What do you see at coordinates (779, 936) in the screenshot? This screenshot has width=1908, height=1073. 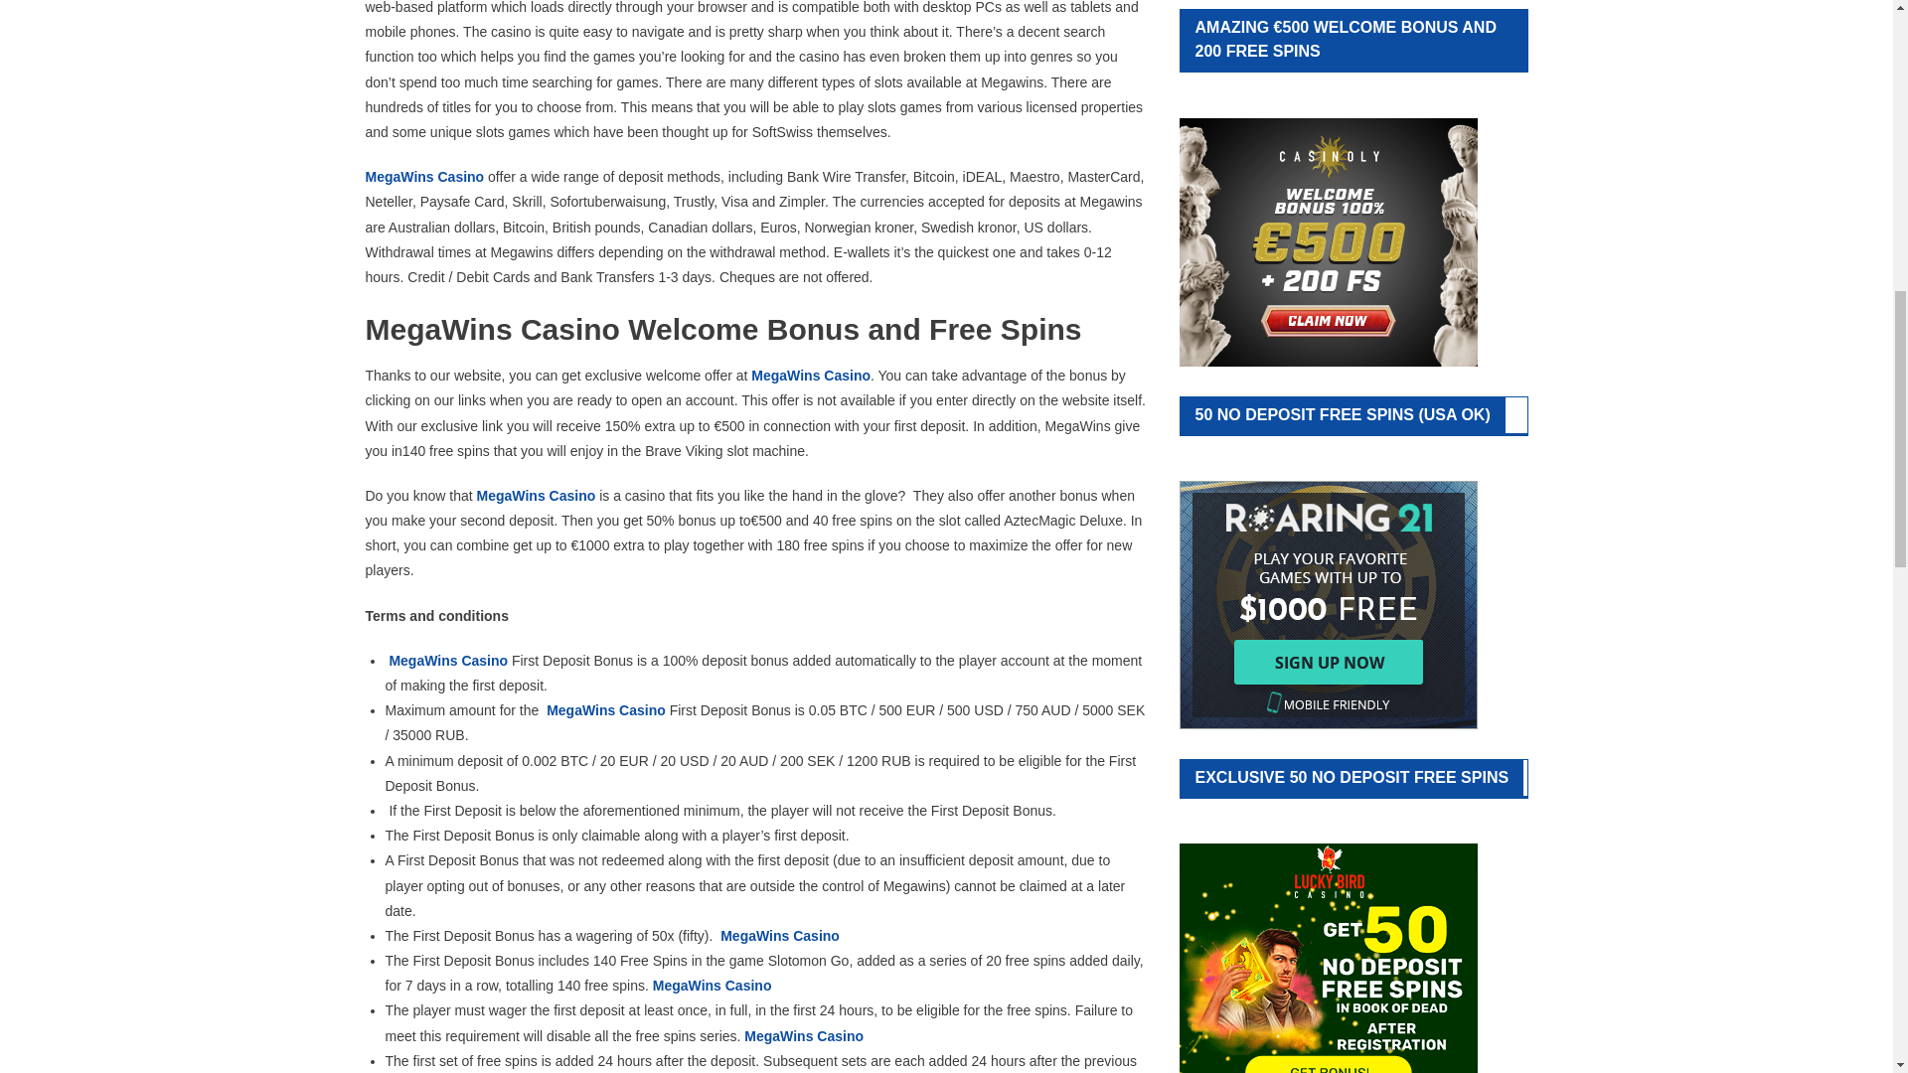 I see `MegaWins Casino` at bounding box center [779, 936].